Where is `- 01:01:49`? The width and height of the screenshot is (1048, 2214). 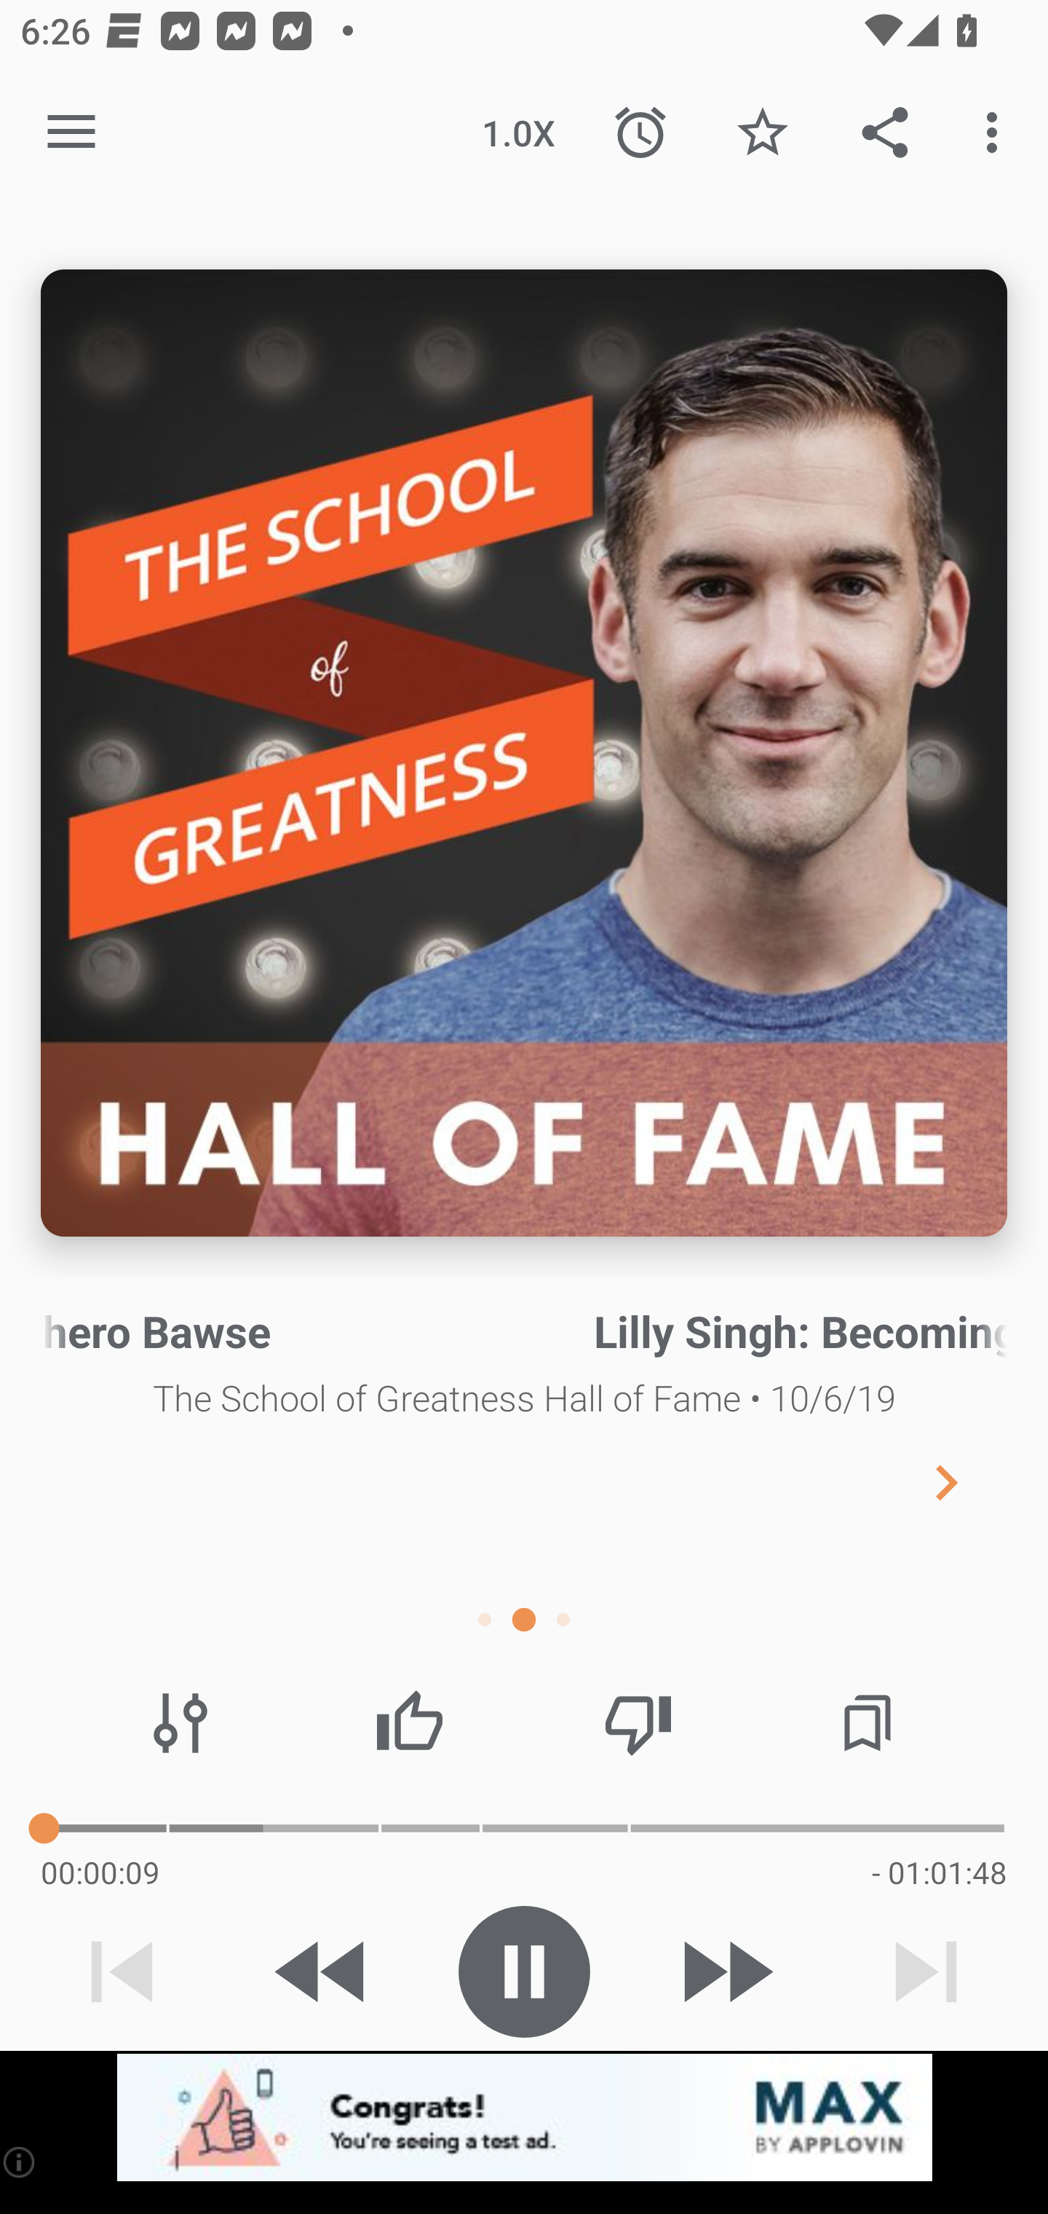 - 01:01:49 is located at coordinates (939, 1872).